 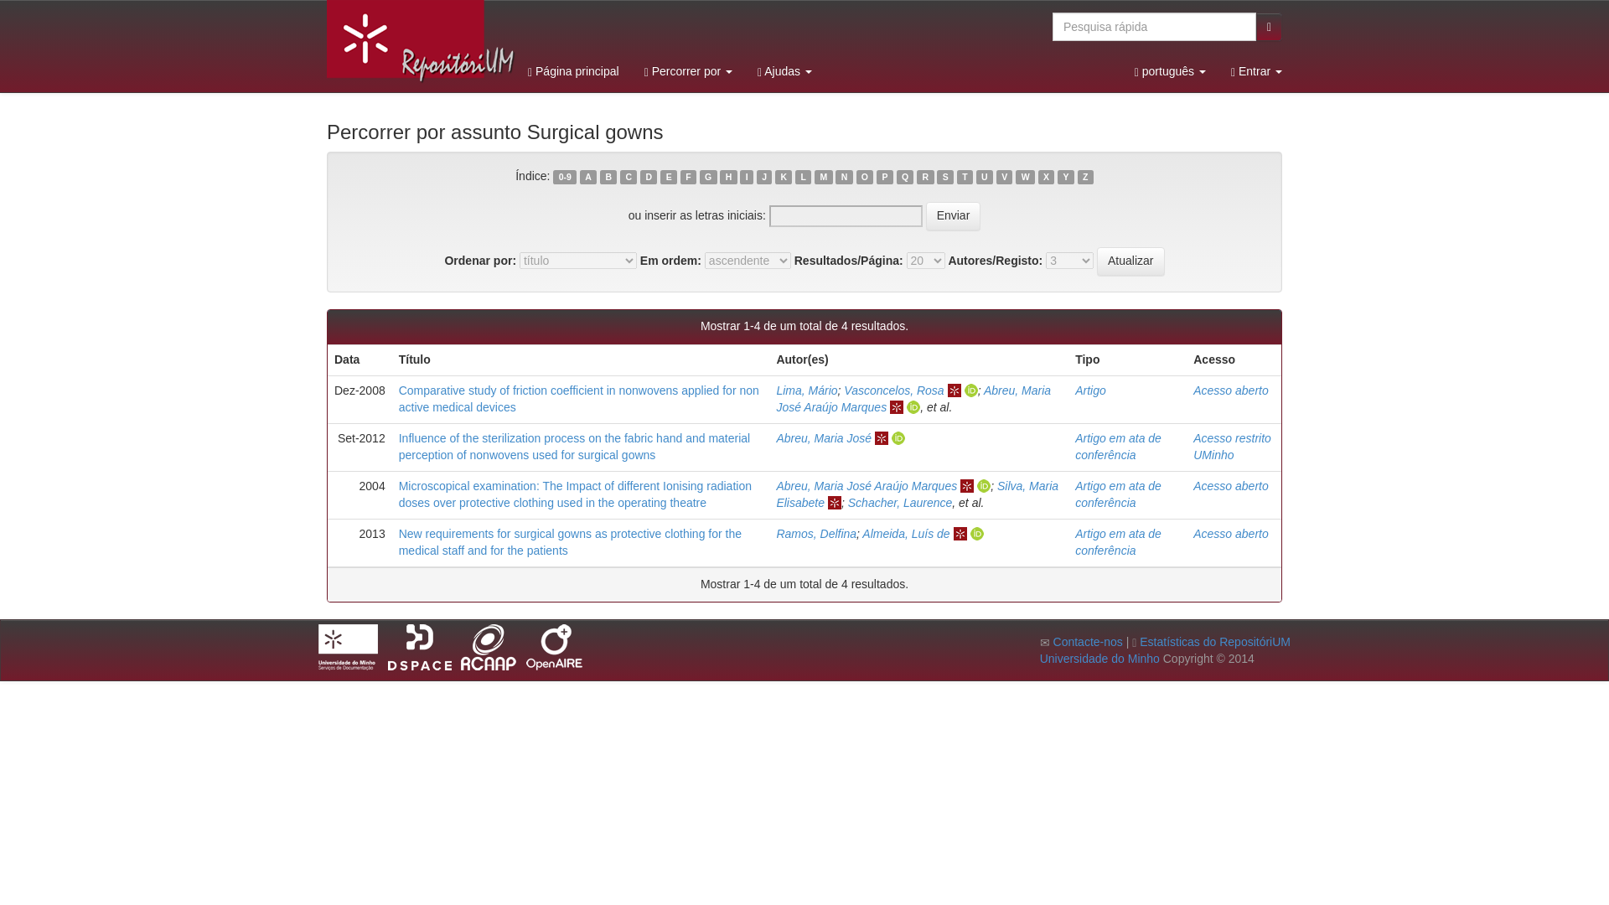 I want to click on Enviar, so click(x=954, y=216).